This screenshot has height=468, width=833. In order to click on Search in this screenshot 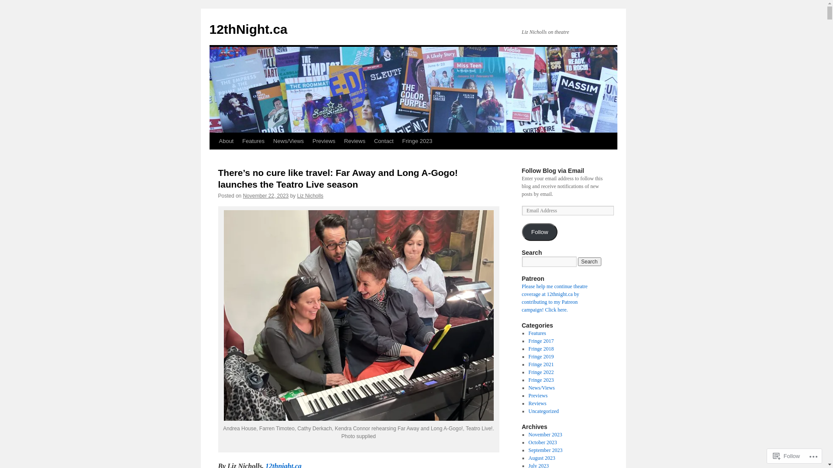, I will do `click(590, 262)`.